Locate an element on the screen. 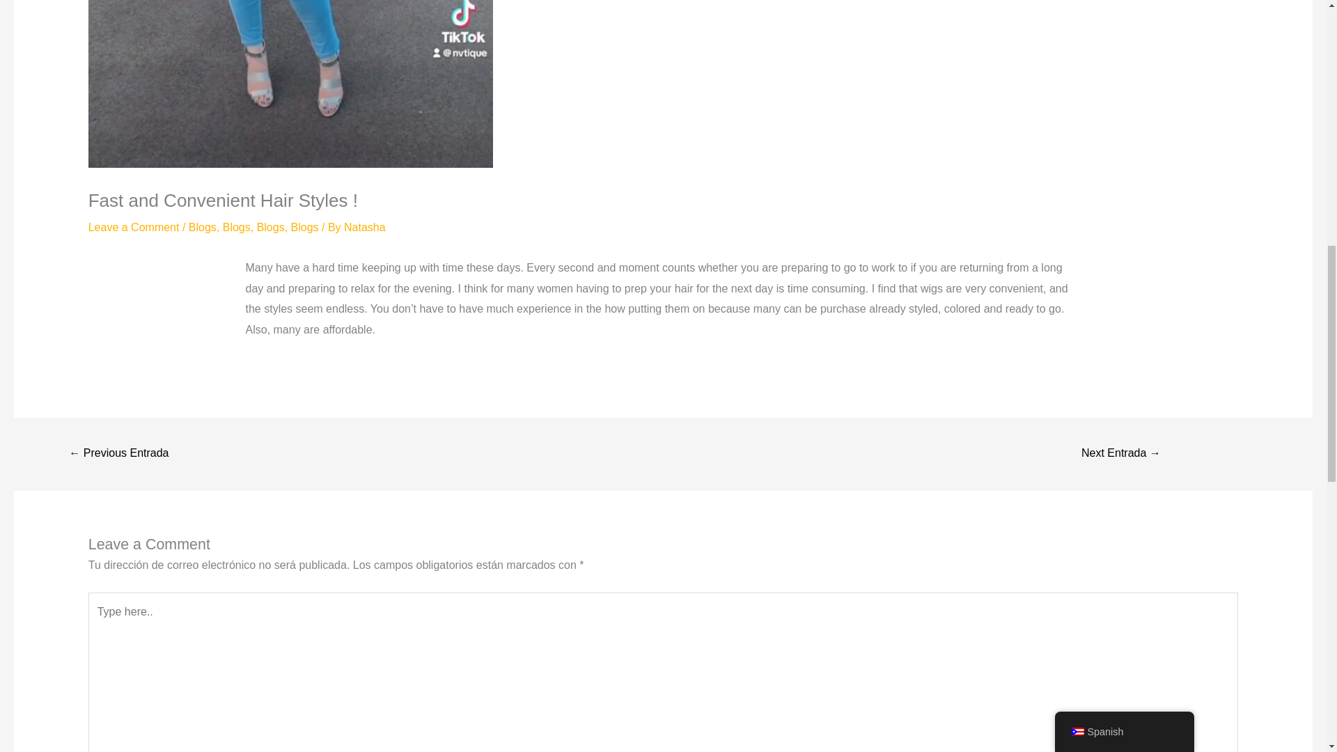 The height and width of the screenshot is (752, 1337). View all posts by Natasha is located at coordinates (365, 227).